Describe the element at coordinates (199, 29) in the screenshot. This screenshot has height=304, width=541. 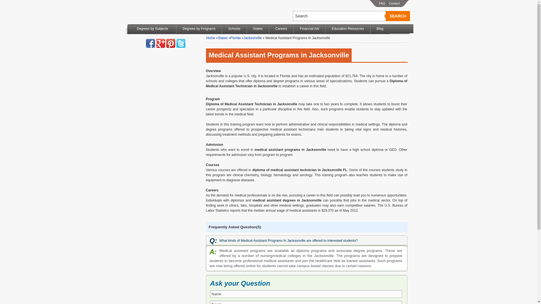
I see `Degrees by Programs` at that location.